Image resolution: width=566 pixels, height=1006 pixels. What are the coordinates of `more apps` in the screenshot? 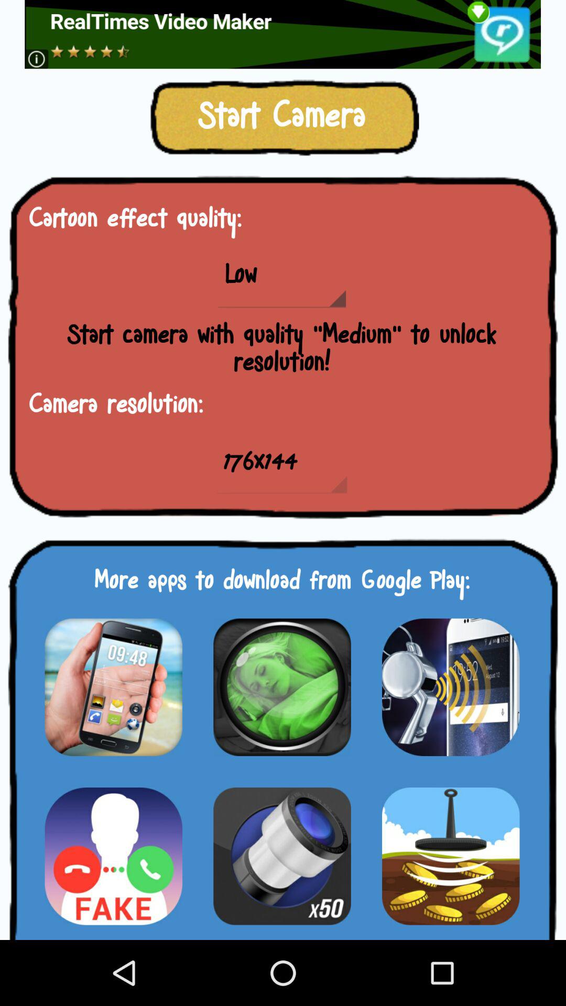 It's located at (282, 687).